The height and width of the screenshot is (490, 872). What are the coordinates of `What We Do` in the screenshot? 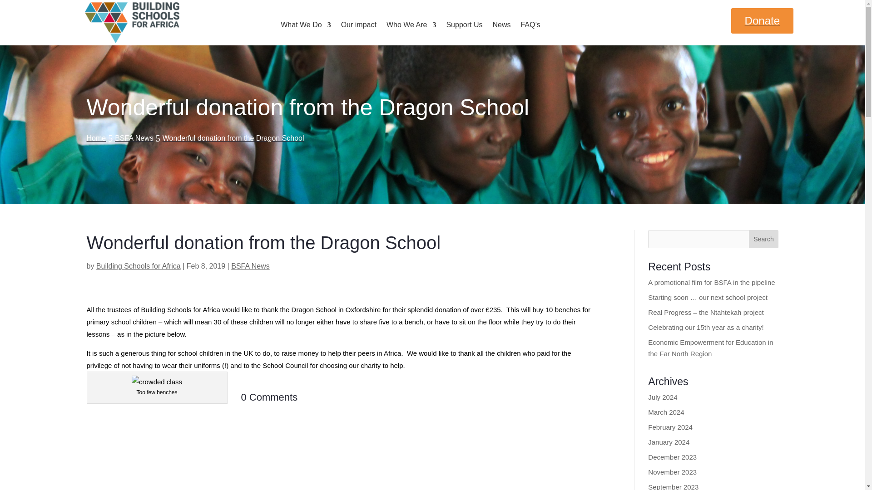 It's located at (305, 26).